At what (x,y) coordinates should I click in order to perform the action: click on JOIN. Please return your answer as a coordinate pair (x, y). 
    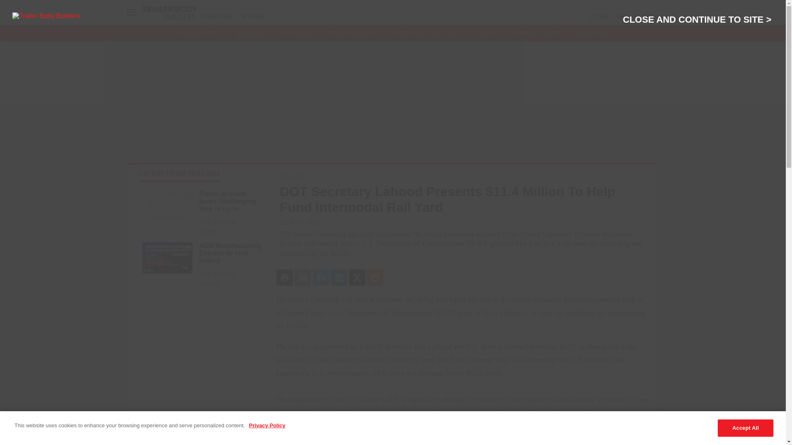
    Looking at the image, I should click on (620, 16).